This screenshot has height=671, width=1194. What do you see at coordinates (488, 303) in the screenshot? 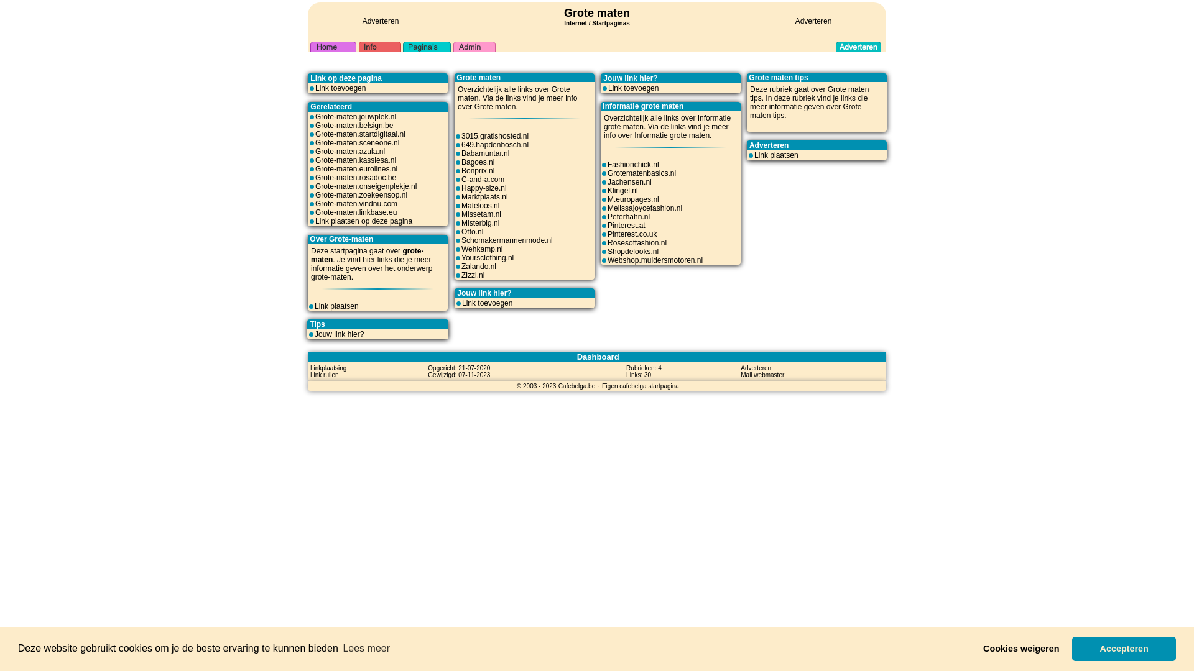
I see `Link toevoegen` at bounding box center [488, 303].